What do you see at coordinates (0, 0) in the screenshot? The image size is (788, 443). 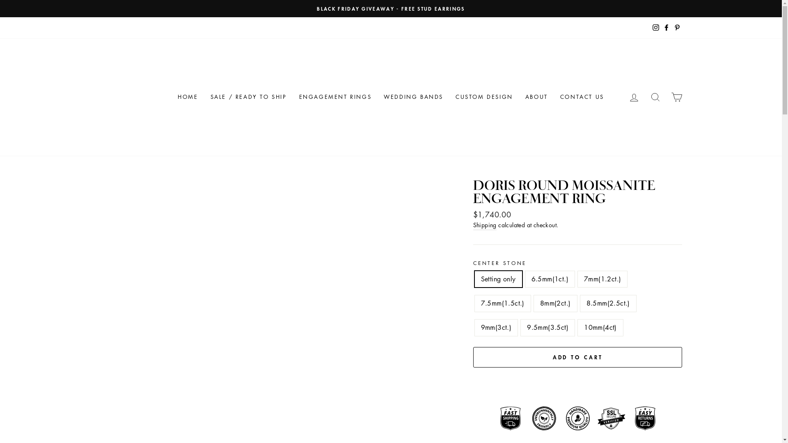 I see `Skip to content` at bounding box center [0, 0].